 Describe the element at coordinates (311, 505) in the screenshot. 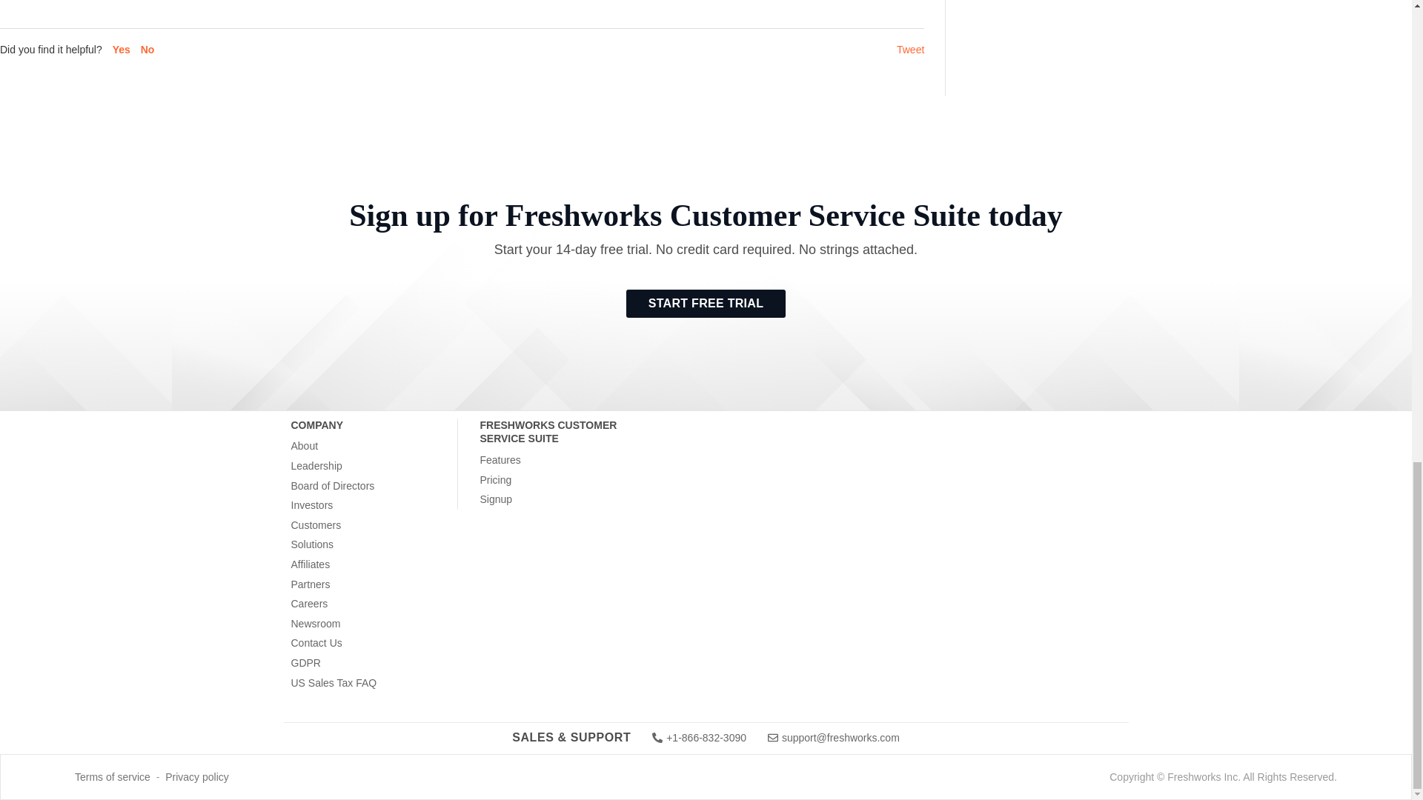

I see `Investors` at that location.